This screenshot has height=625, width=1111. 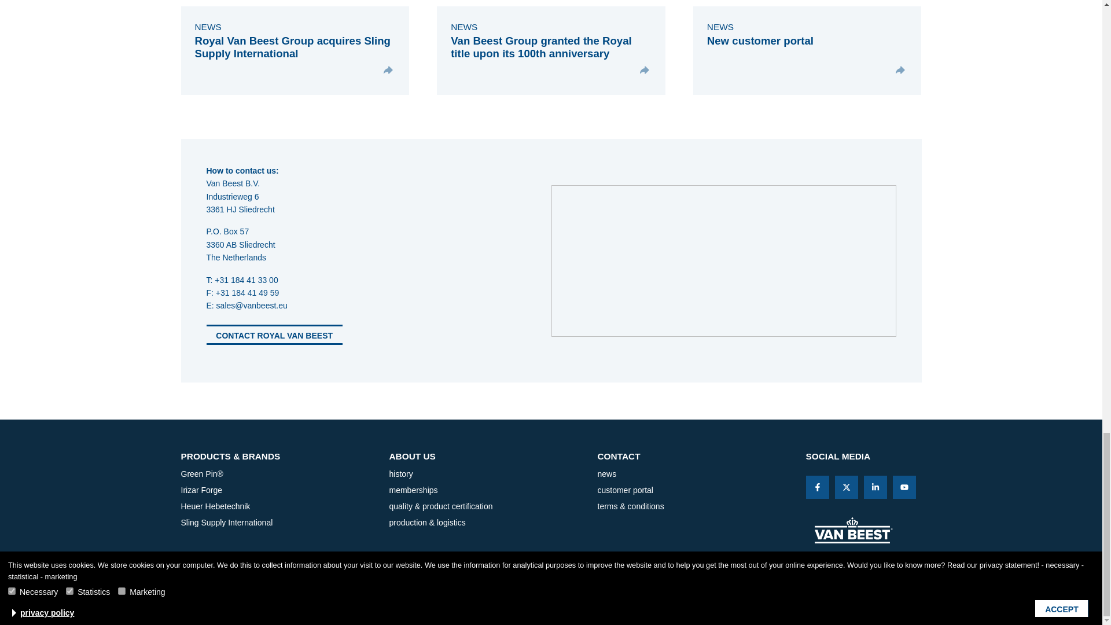 I want to click on shareLink, so click(x=846, y=487).